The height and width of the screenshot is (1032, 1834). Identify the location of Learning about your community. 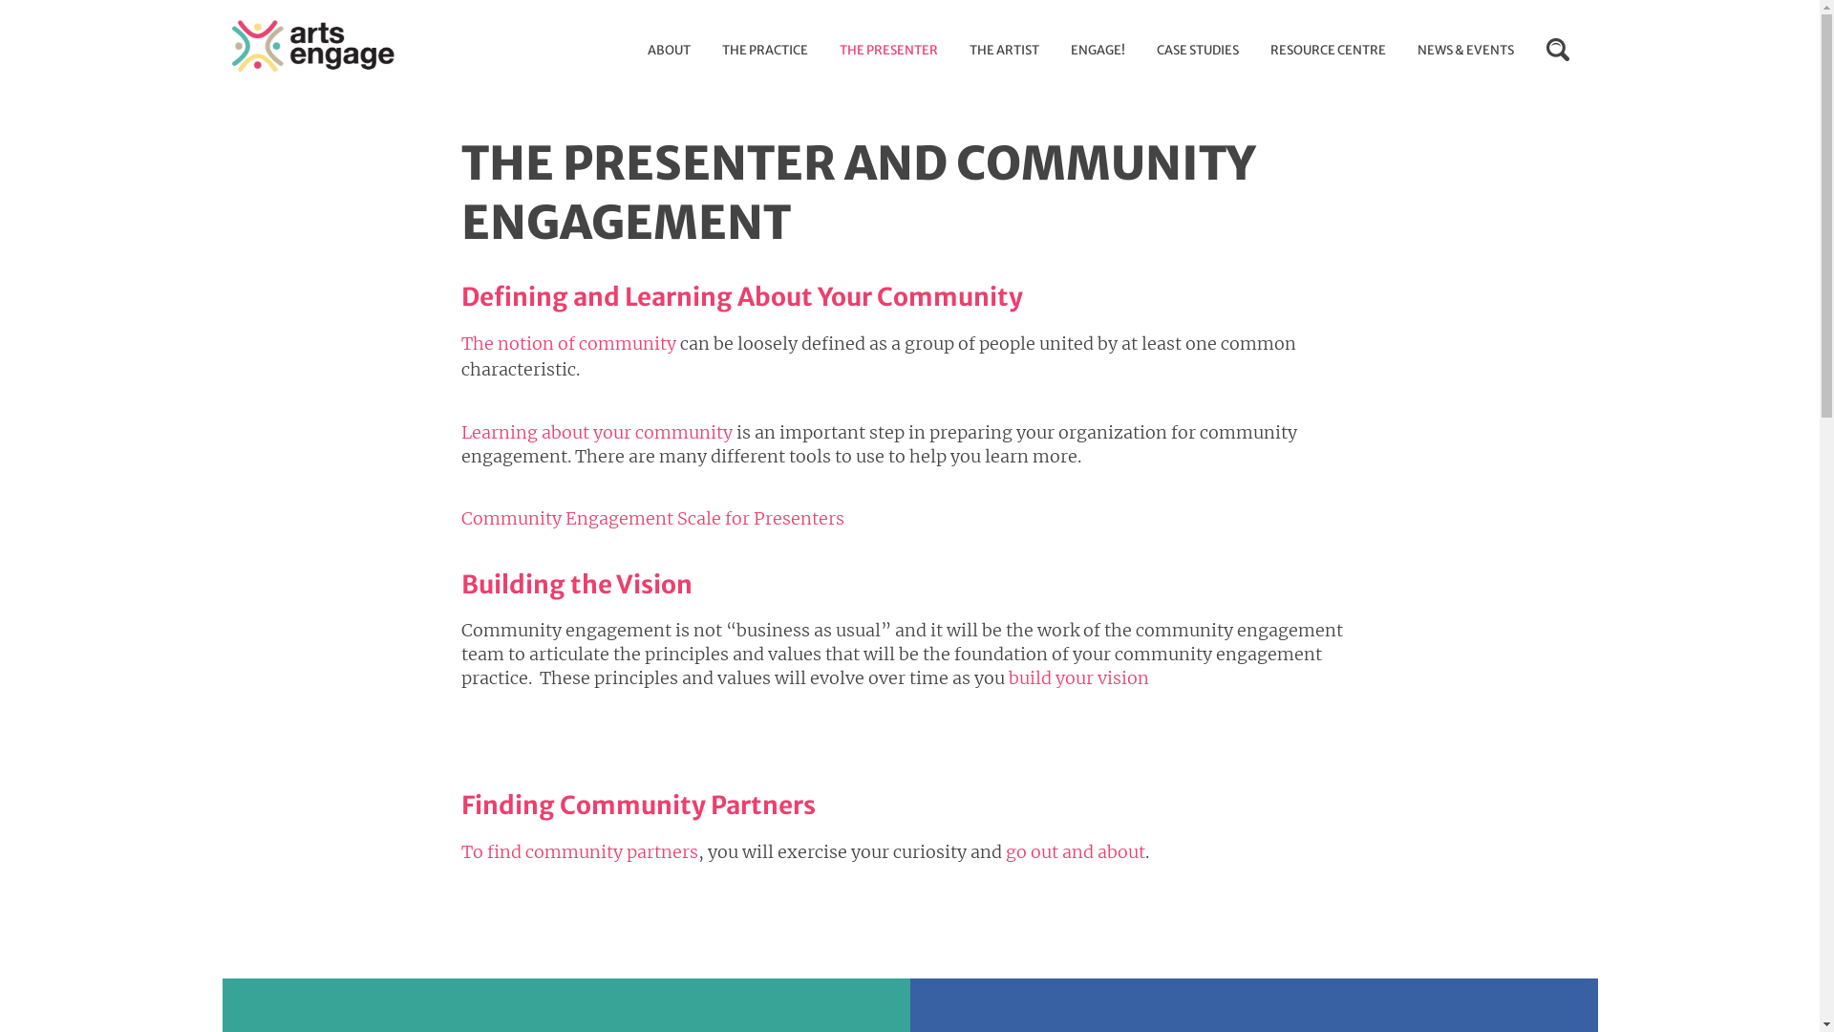
(596, 432).